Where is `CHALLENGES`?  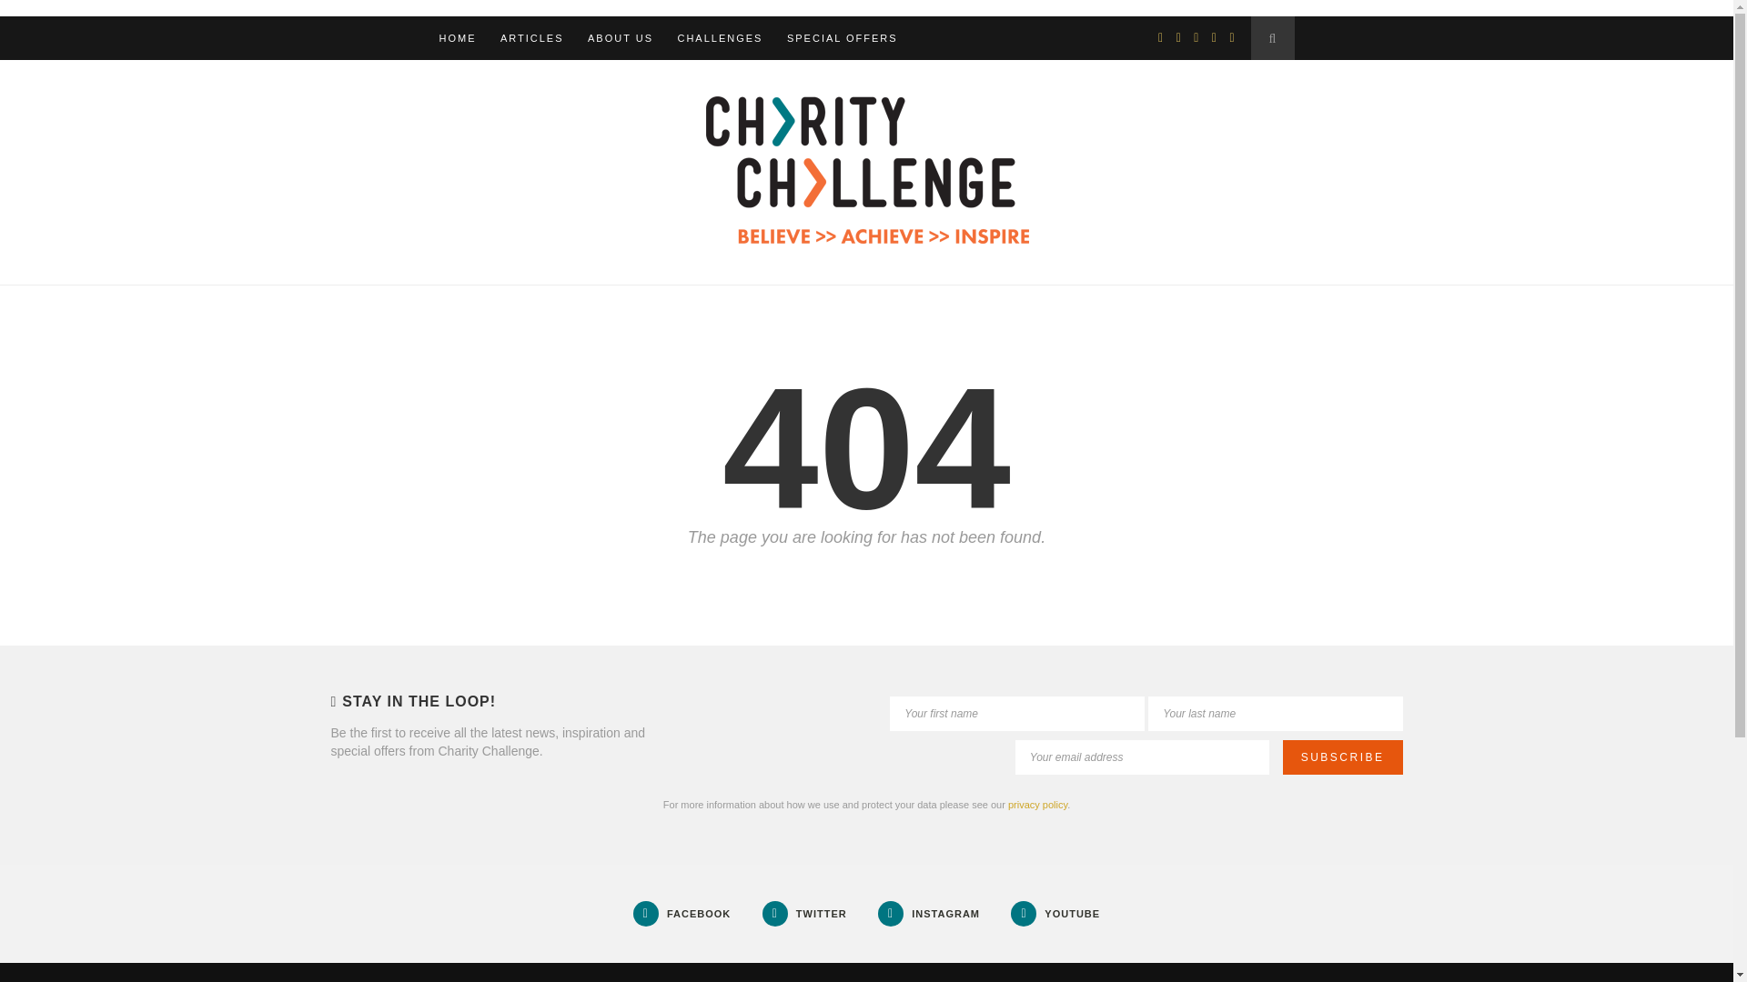 CHALLENGES is located at coordinates (719, 38).